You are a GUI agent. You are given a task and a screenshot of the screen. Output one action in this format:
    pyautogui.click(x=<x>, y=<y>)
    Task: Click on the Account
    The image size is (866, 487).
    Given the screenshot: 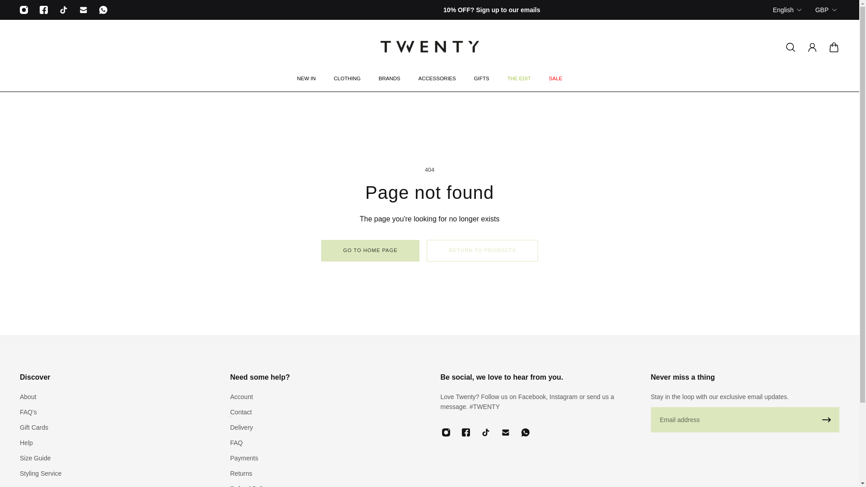 What is the action you would take?
    pyautogui.click(x=249, y=397)
    